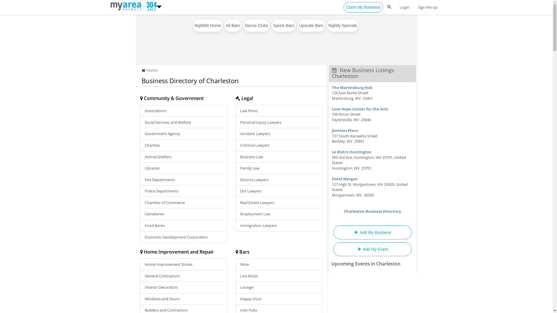 Image resolution: width=557 pixels, height=313 pixels. What do you see at coordinates (279, 157) in the screenshot?
I see `Business Law` at bounding box center [279, 157].